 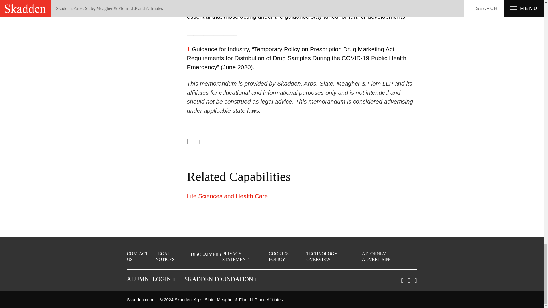 What do you see at coordinates (220, 279) in the screenshot?
I see `SKADDEN FOUNDATION` at bounding box center [220, 279].